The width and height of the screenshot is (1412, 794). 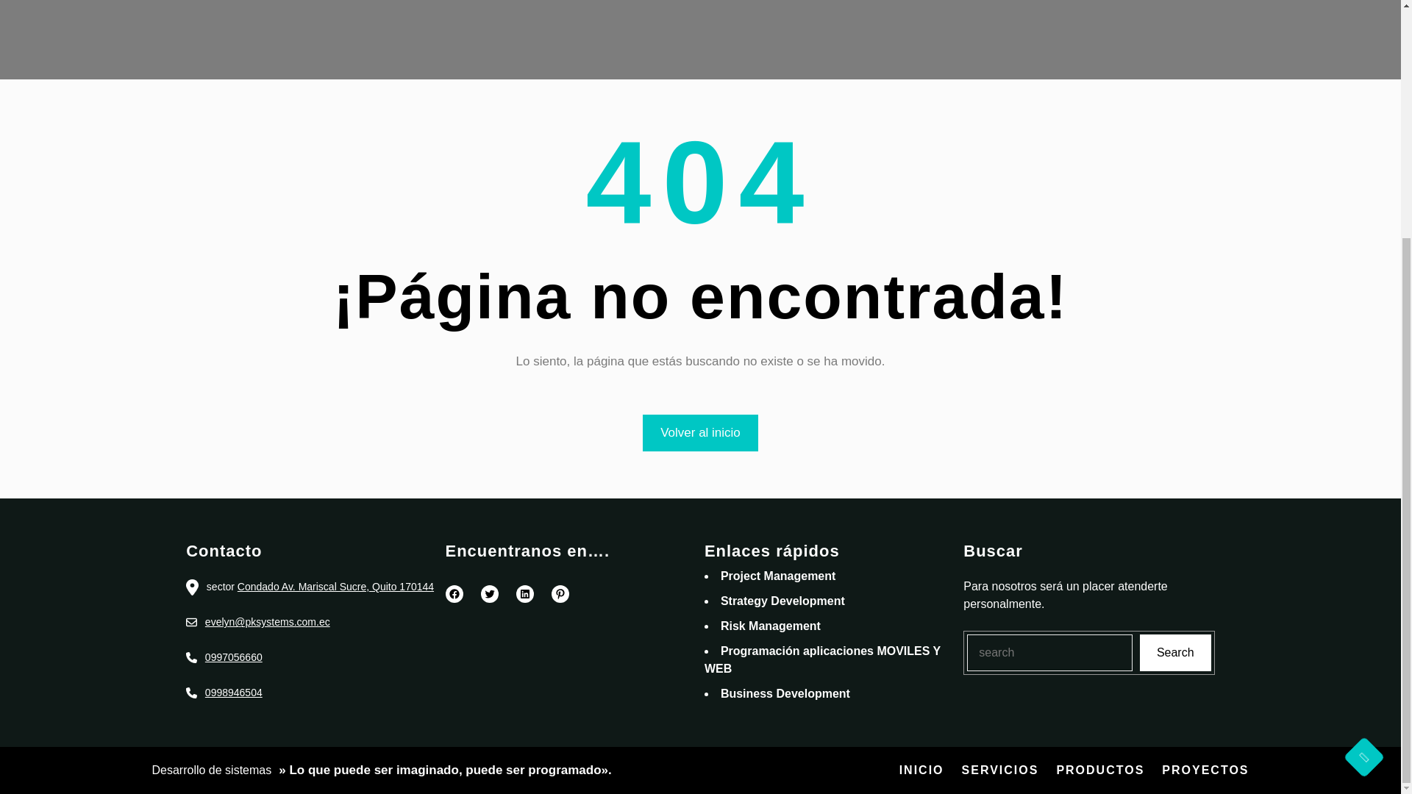 What do you see at coordinates (454, 593) in the screenshot?
I see `Facebook` at bounding box center [454, 593].